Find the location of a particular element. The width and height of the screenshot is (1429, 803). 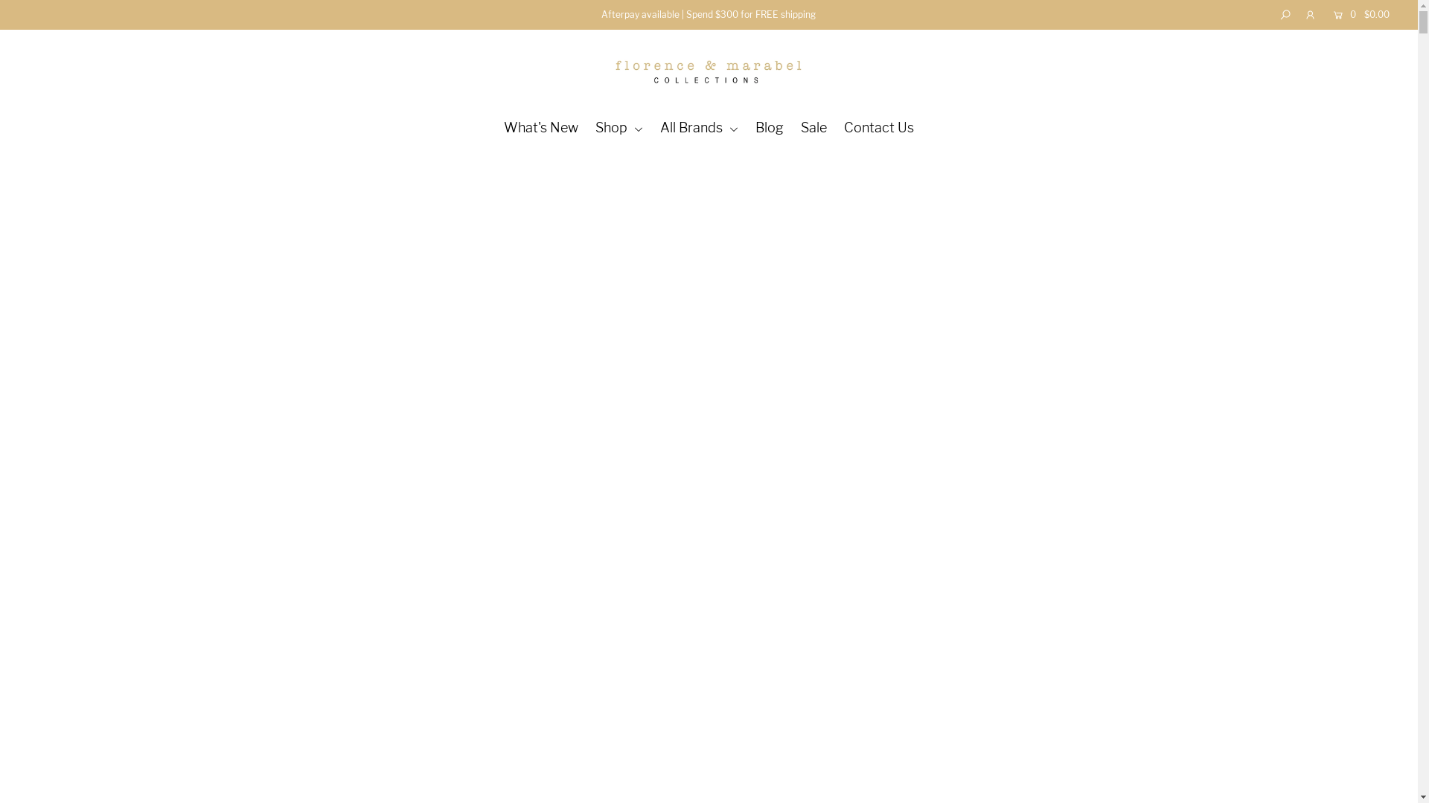

Blog is located at coordinates (770, 128).